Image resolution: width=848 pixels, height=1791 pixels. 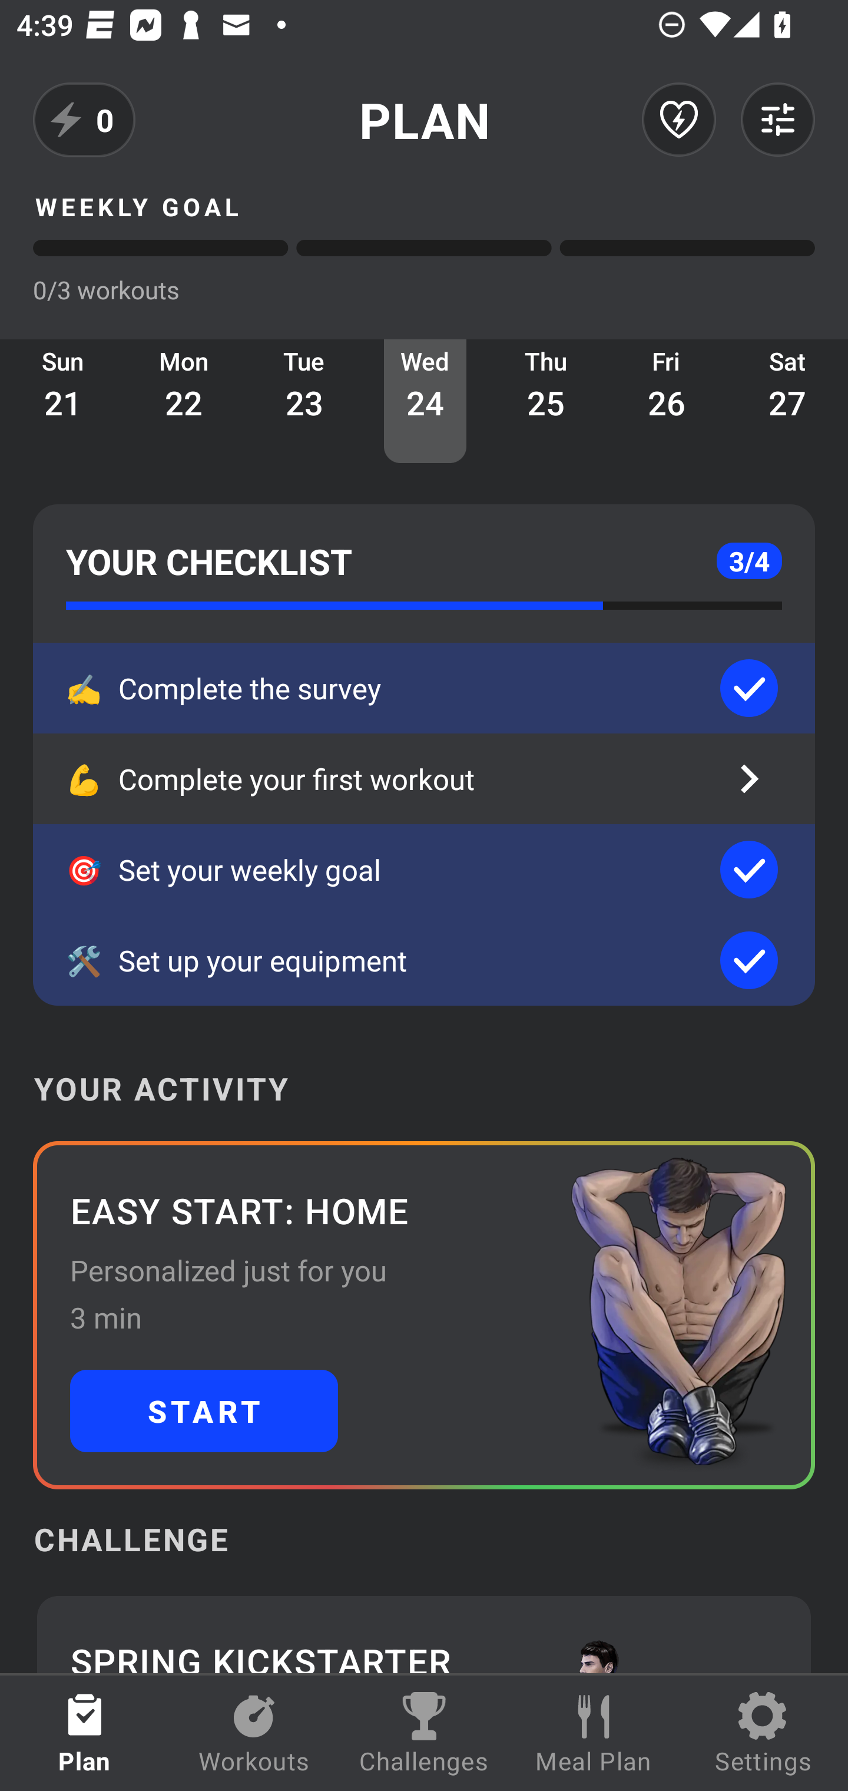 I want to click on Wed 24, so click(x=425, y=401).